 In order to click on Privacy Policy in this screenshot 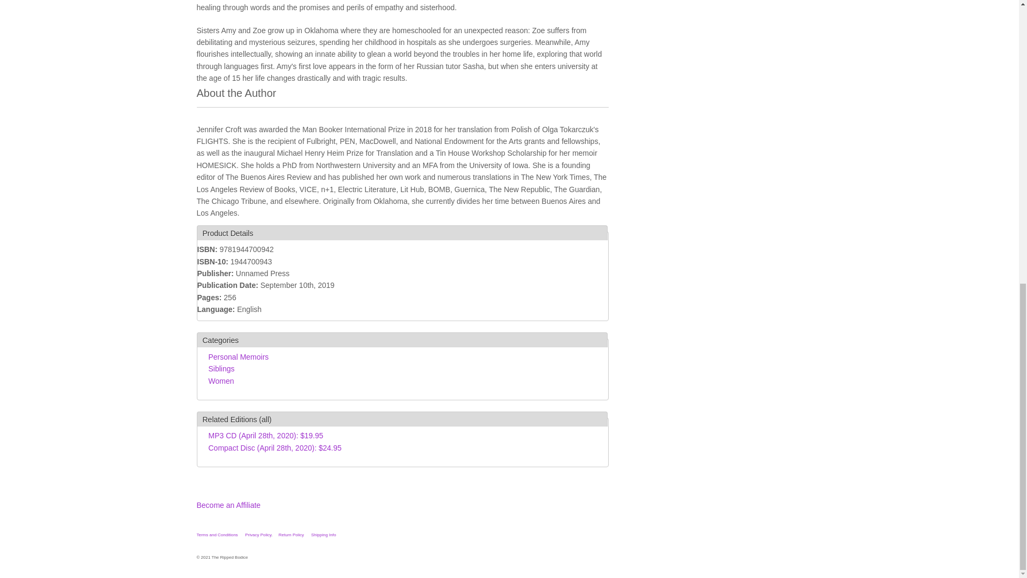, I will do `click(258, 535)`.